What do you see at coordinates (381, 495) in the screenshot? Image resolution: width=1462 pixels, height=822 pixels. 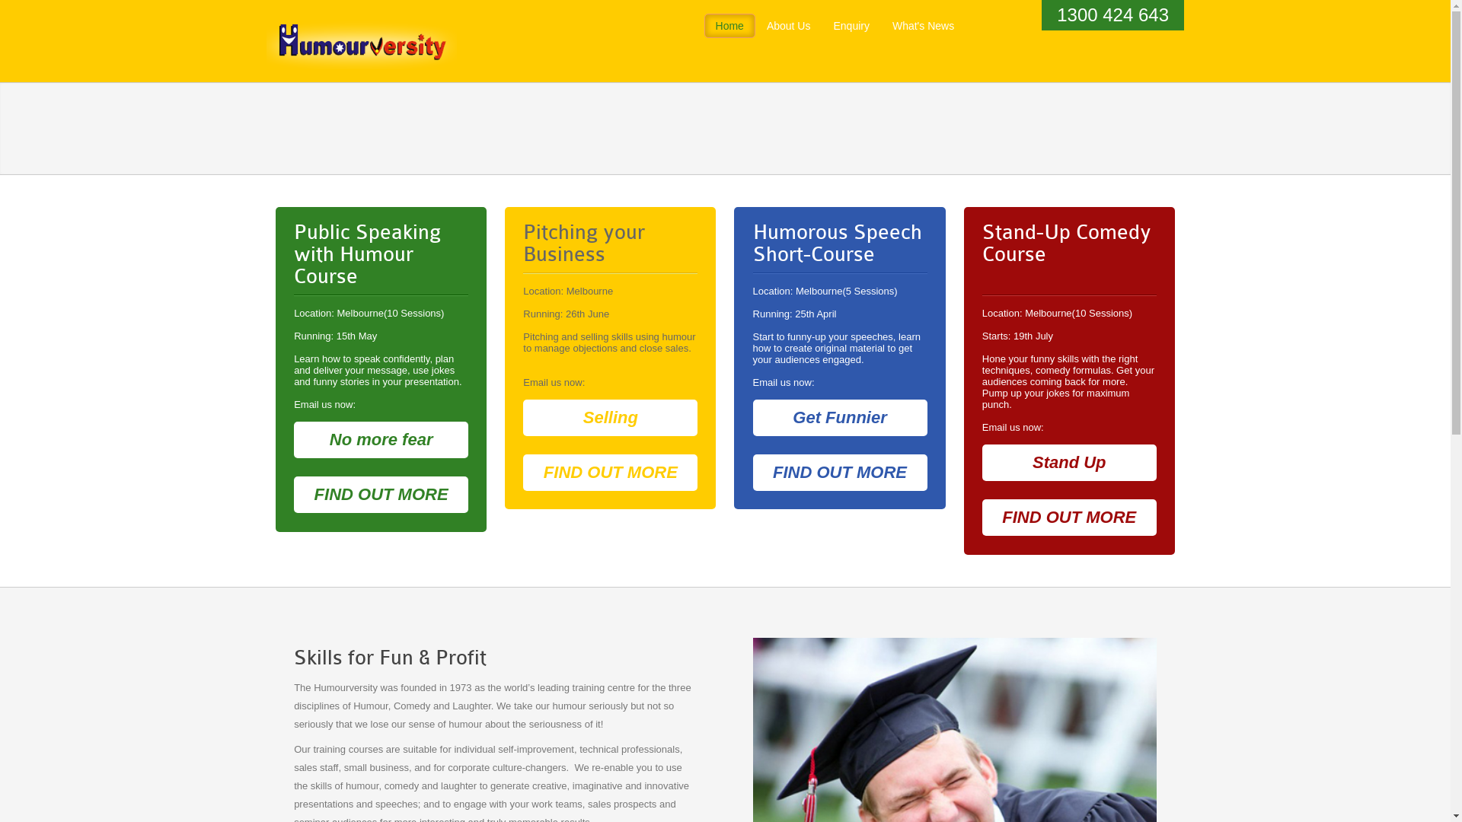 I see `FIND OUT MORE` at bounding box center [381, 495].